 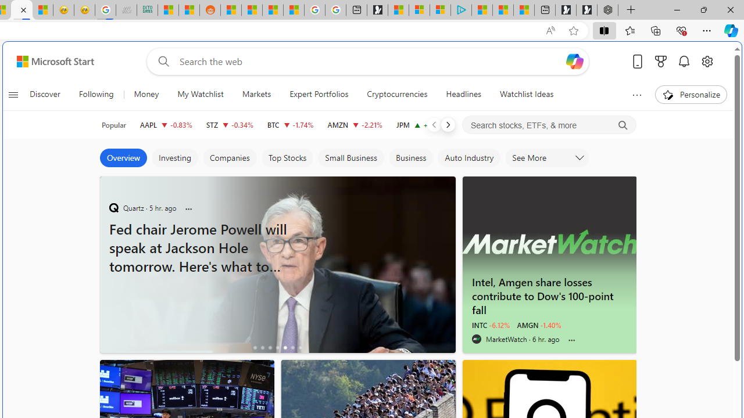 I want to click on Popular, so click(x=114, y=125).